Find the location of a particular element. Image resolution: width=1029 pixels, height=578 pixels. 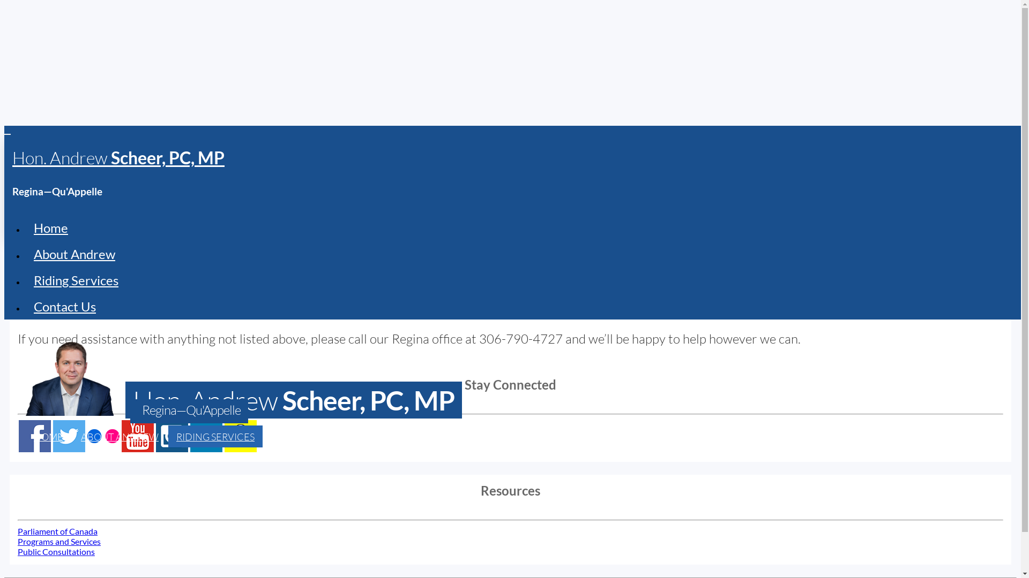

Home is located at coordinates (525, 228).